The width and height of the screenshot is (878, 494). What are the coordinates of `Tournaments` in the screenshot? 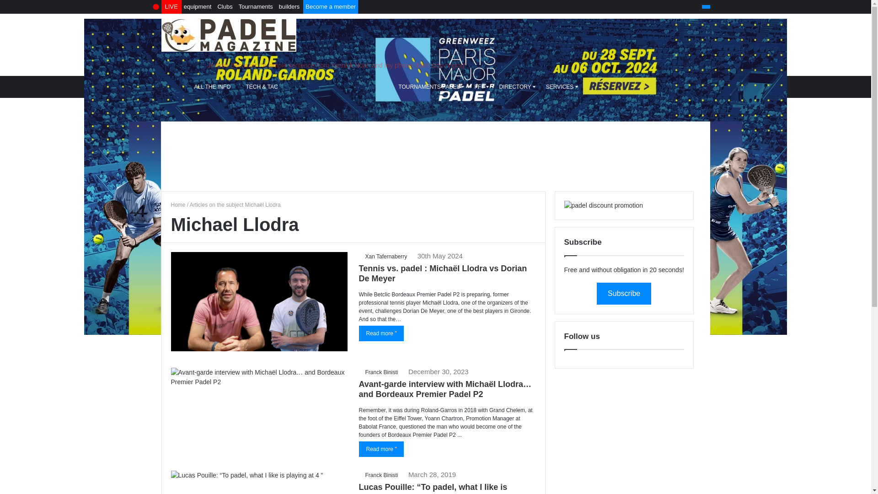 It's located at (256, 7).